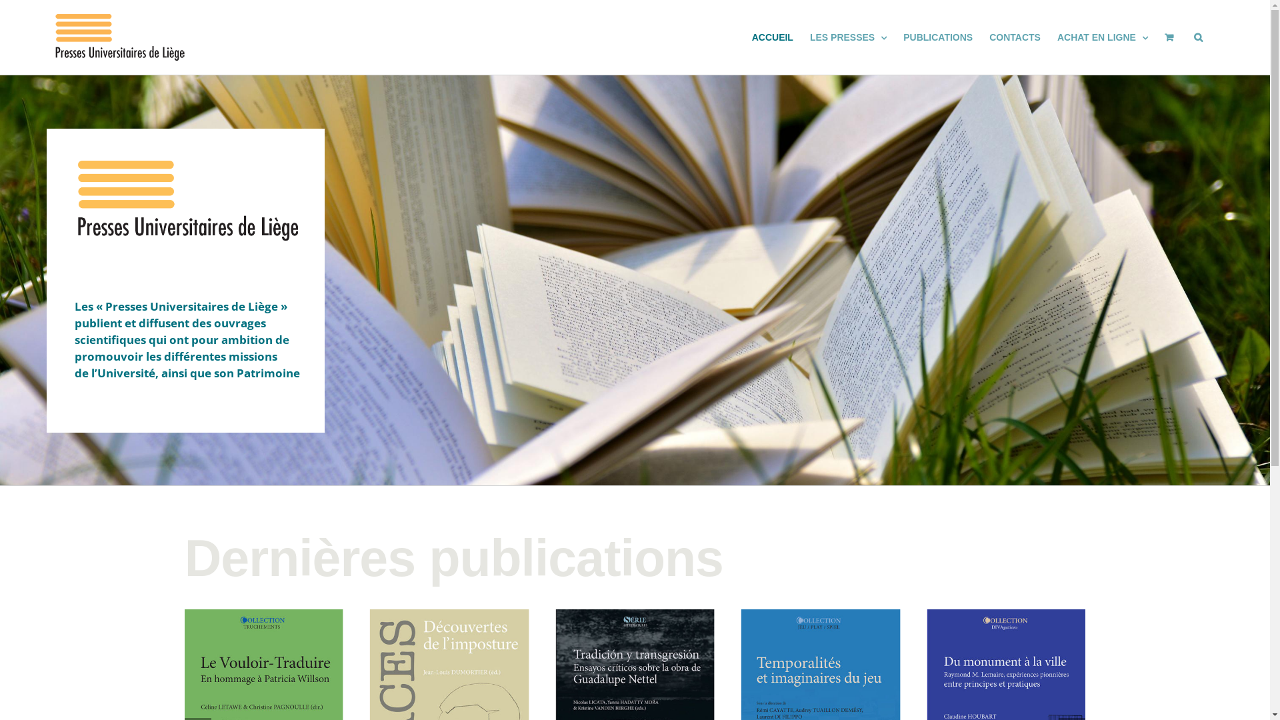  What do you see at coordinates (1199, 37) in the screenshot?
I see `Recherche` at bounding box center [1199, 37].